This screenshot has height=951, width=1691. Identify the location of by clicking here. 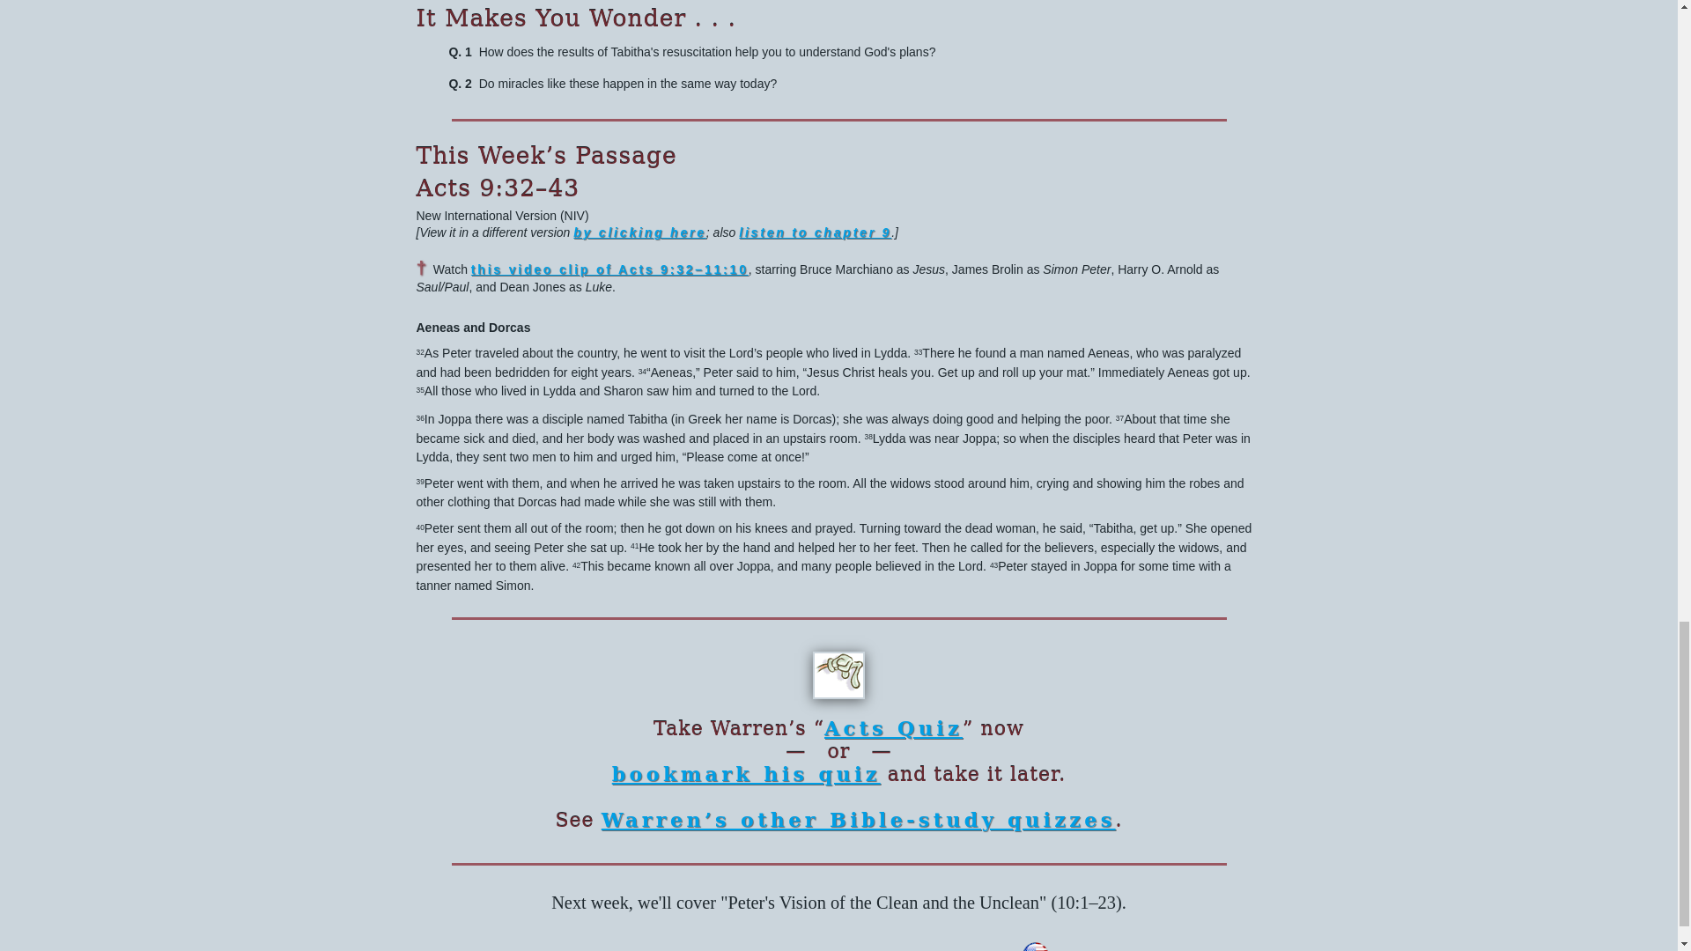
(639, 232).